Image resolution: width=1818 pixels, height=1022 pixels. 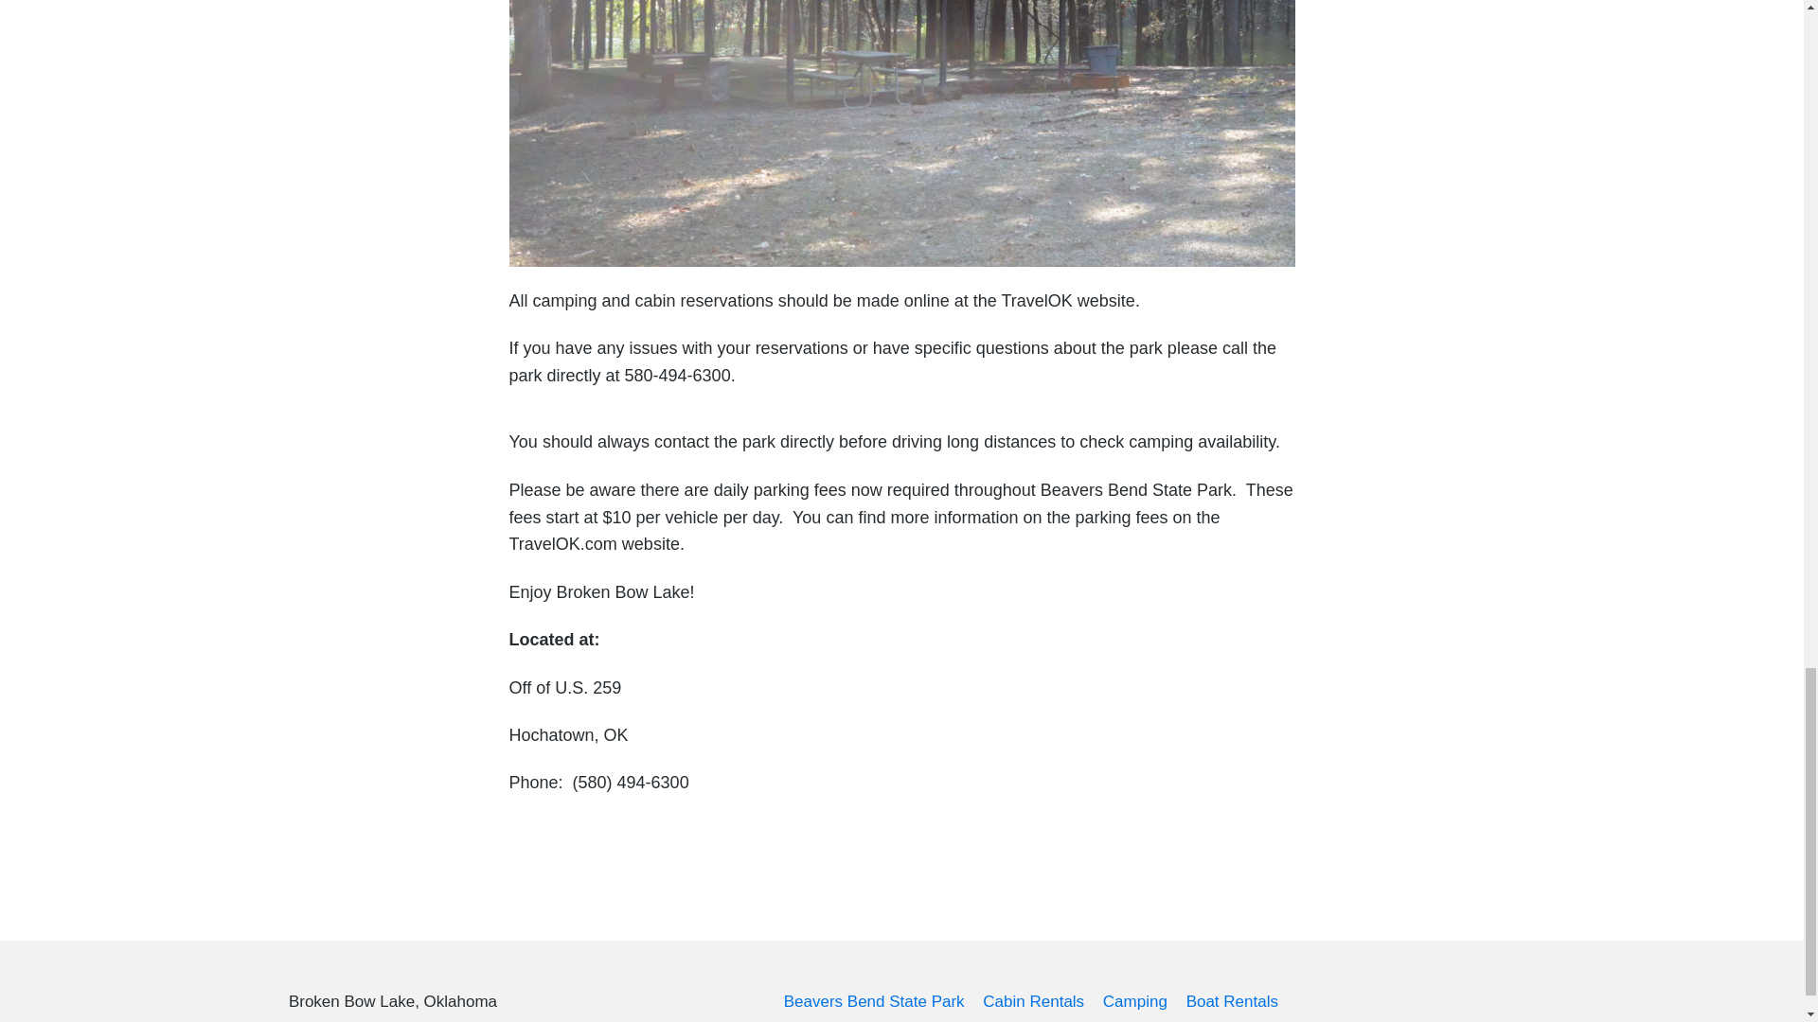 What do you see at coordinates (1134, 1001) in the screenshot?
I see `Camping` at bounding box center [1134, 1001].